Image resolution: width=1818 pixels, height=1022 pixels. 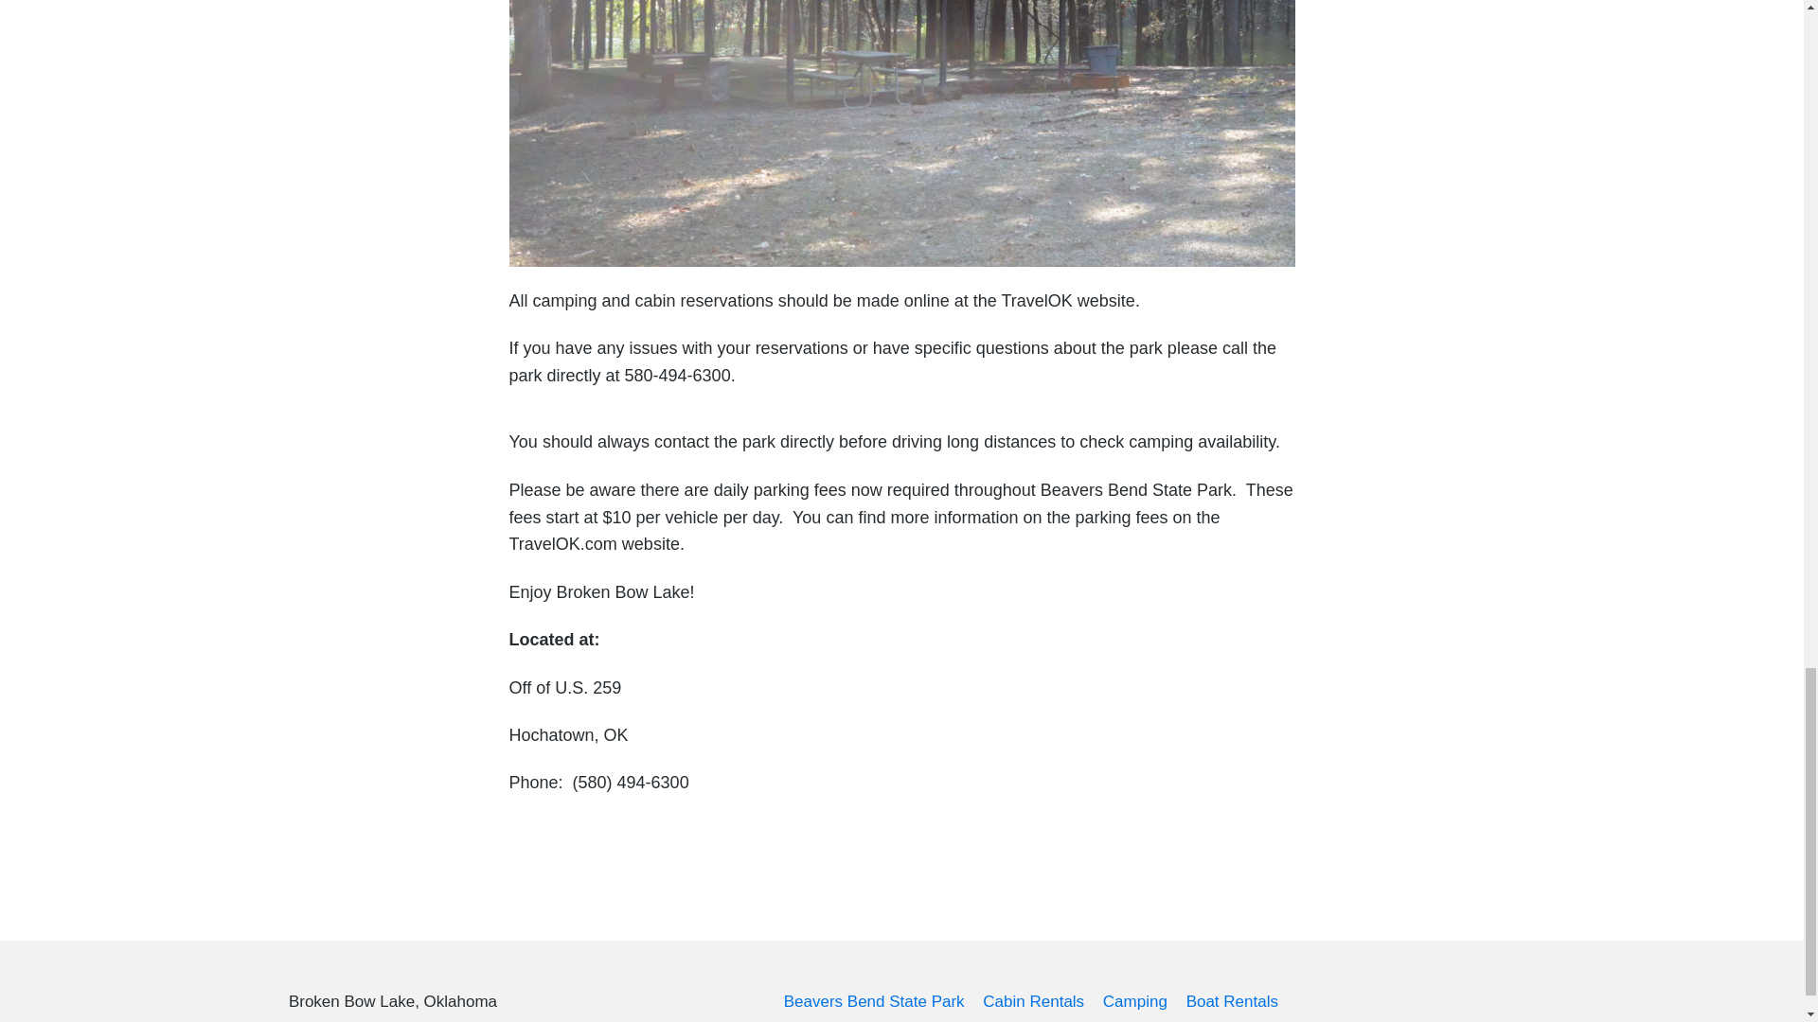 What do you see at coordinates (1134, 1001) in the screenshot?
I see `Camping` at bounding box center [1134, 1001].